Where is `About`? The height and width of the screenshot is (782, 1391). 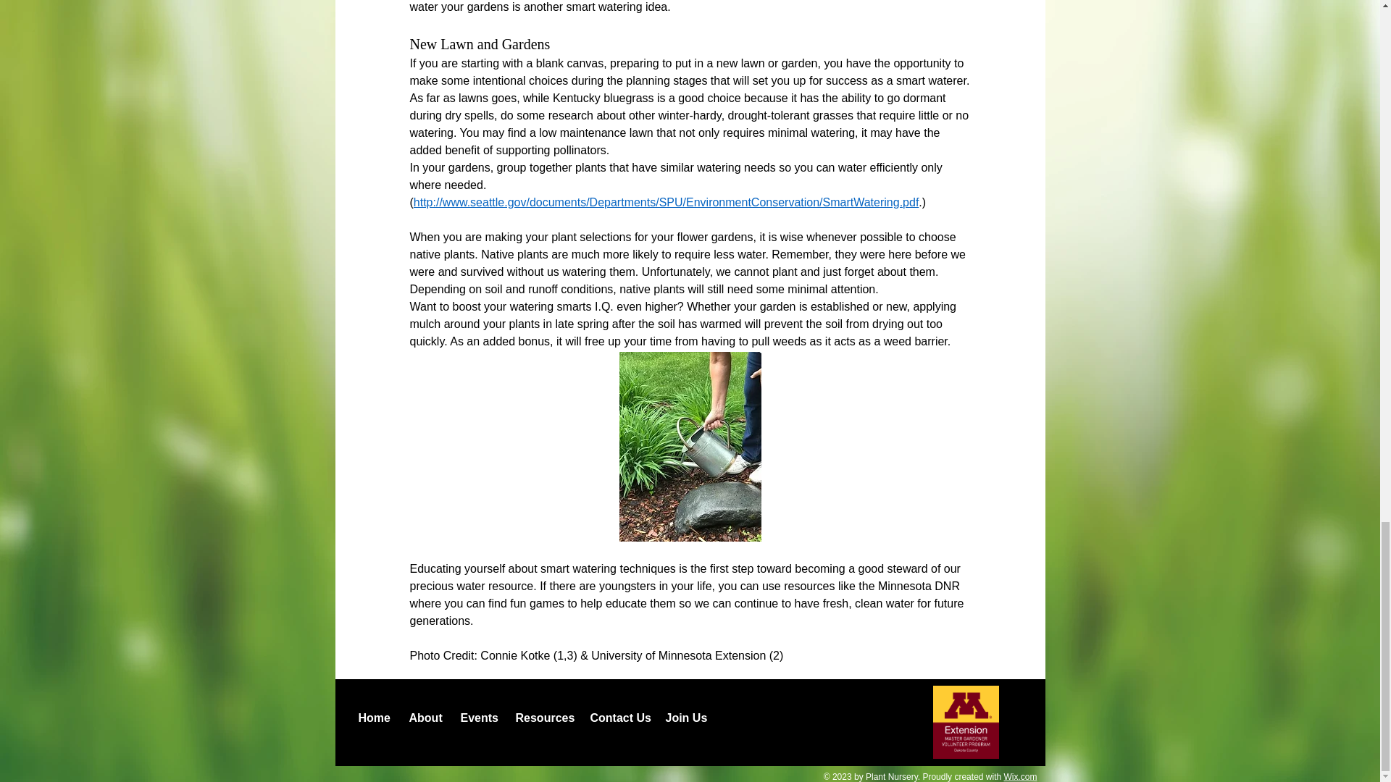
About is located at coordinates (423, 718).